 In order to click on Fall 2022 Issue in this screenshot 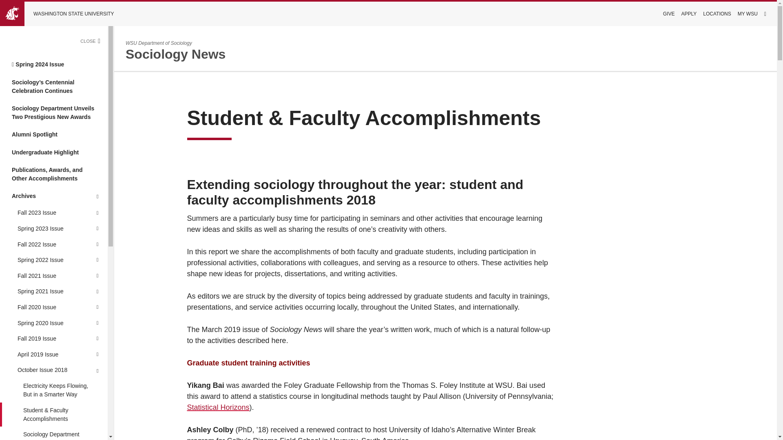, I will do `click(43, 244)`.